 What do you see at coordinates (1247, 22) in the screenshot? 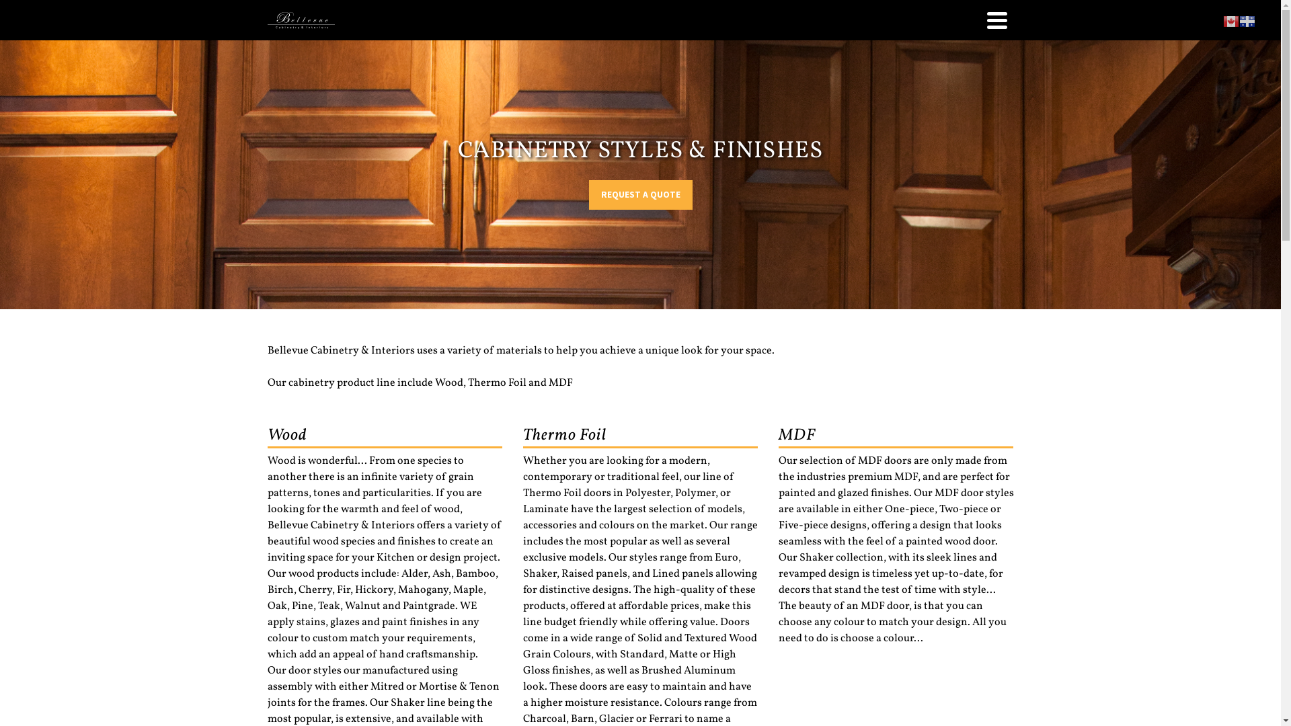
I see `French` at bounding box center [1247, 22].